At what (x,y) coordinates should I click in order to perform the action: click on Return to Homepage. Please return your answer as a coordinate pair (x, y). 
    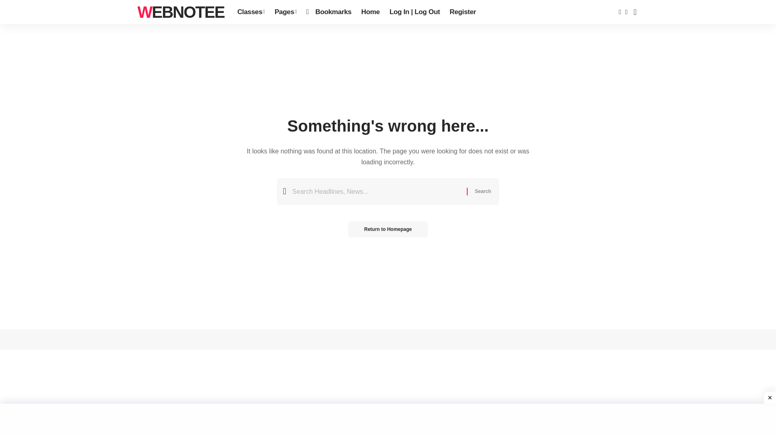
    Looking at the image, I should click on (388, 229).